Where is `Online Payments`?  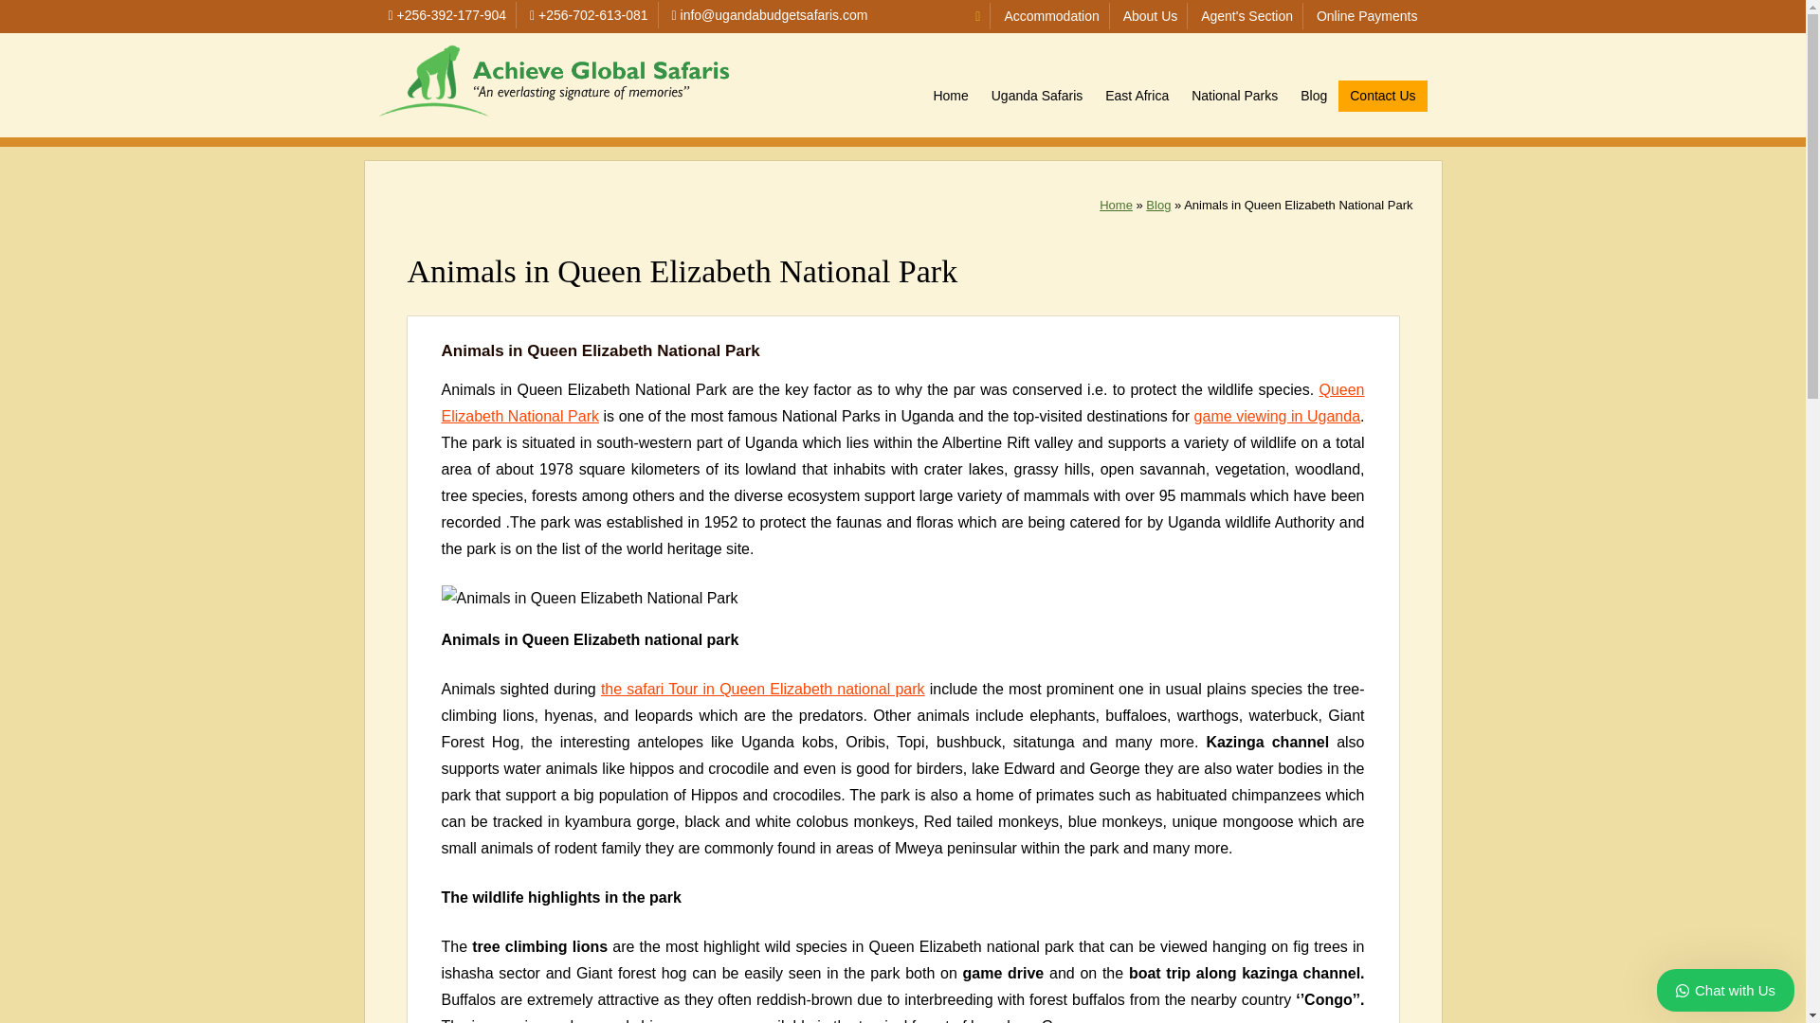
Online Payments is located at coordinates (1367, 15).